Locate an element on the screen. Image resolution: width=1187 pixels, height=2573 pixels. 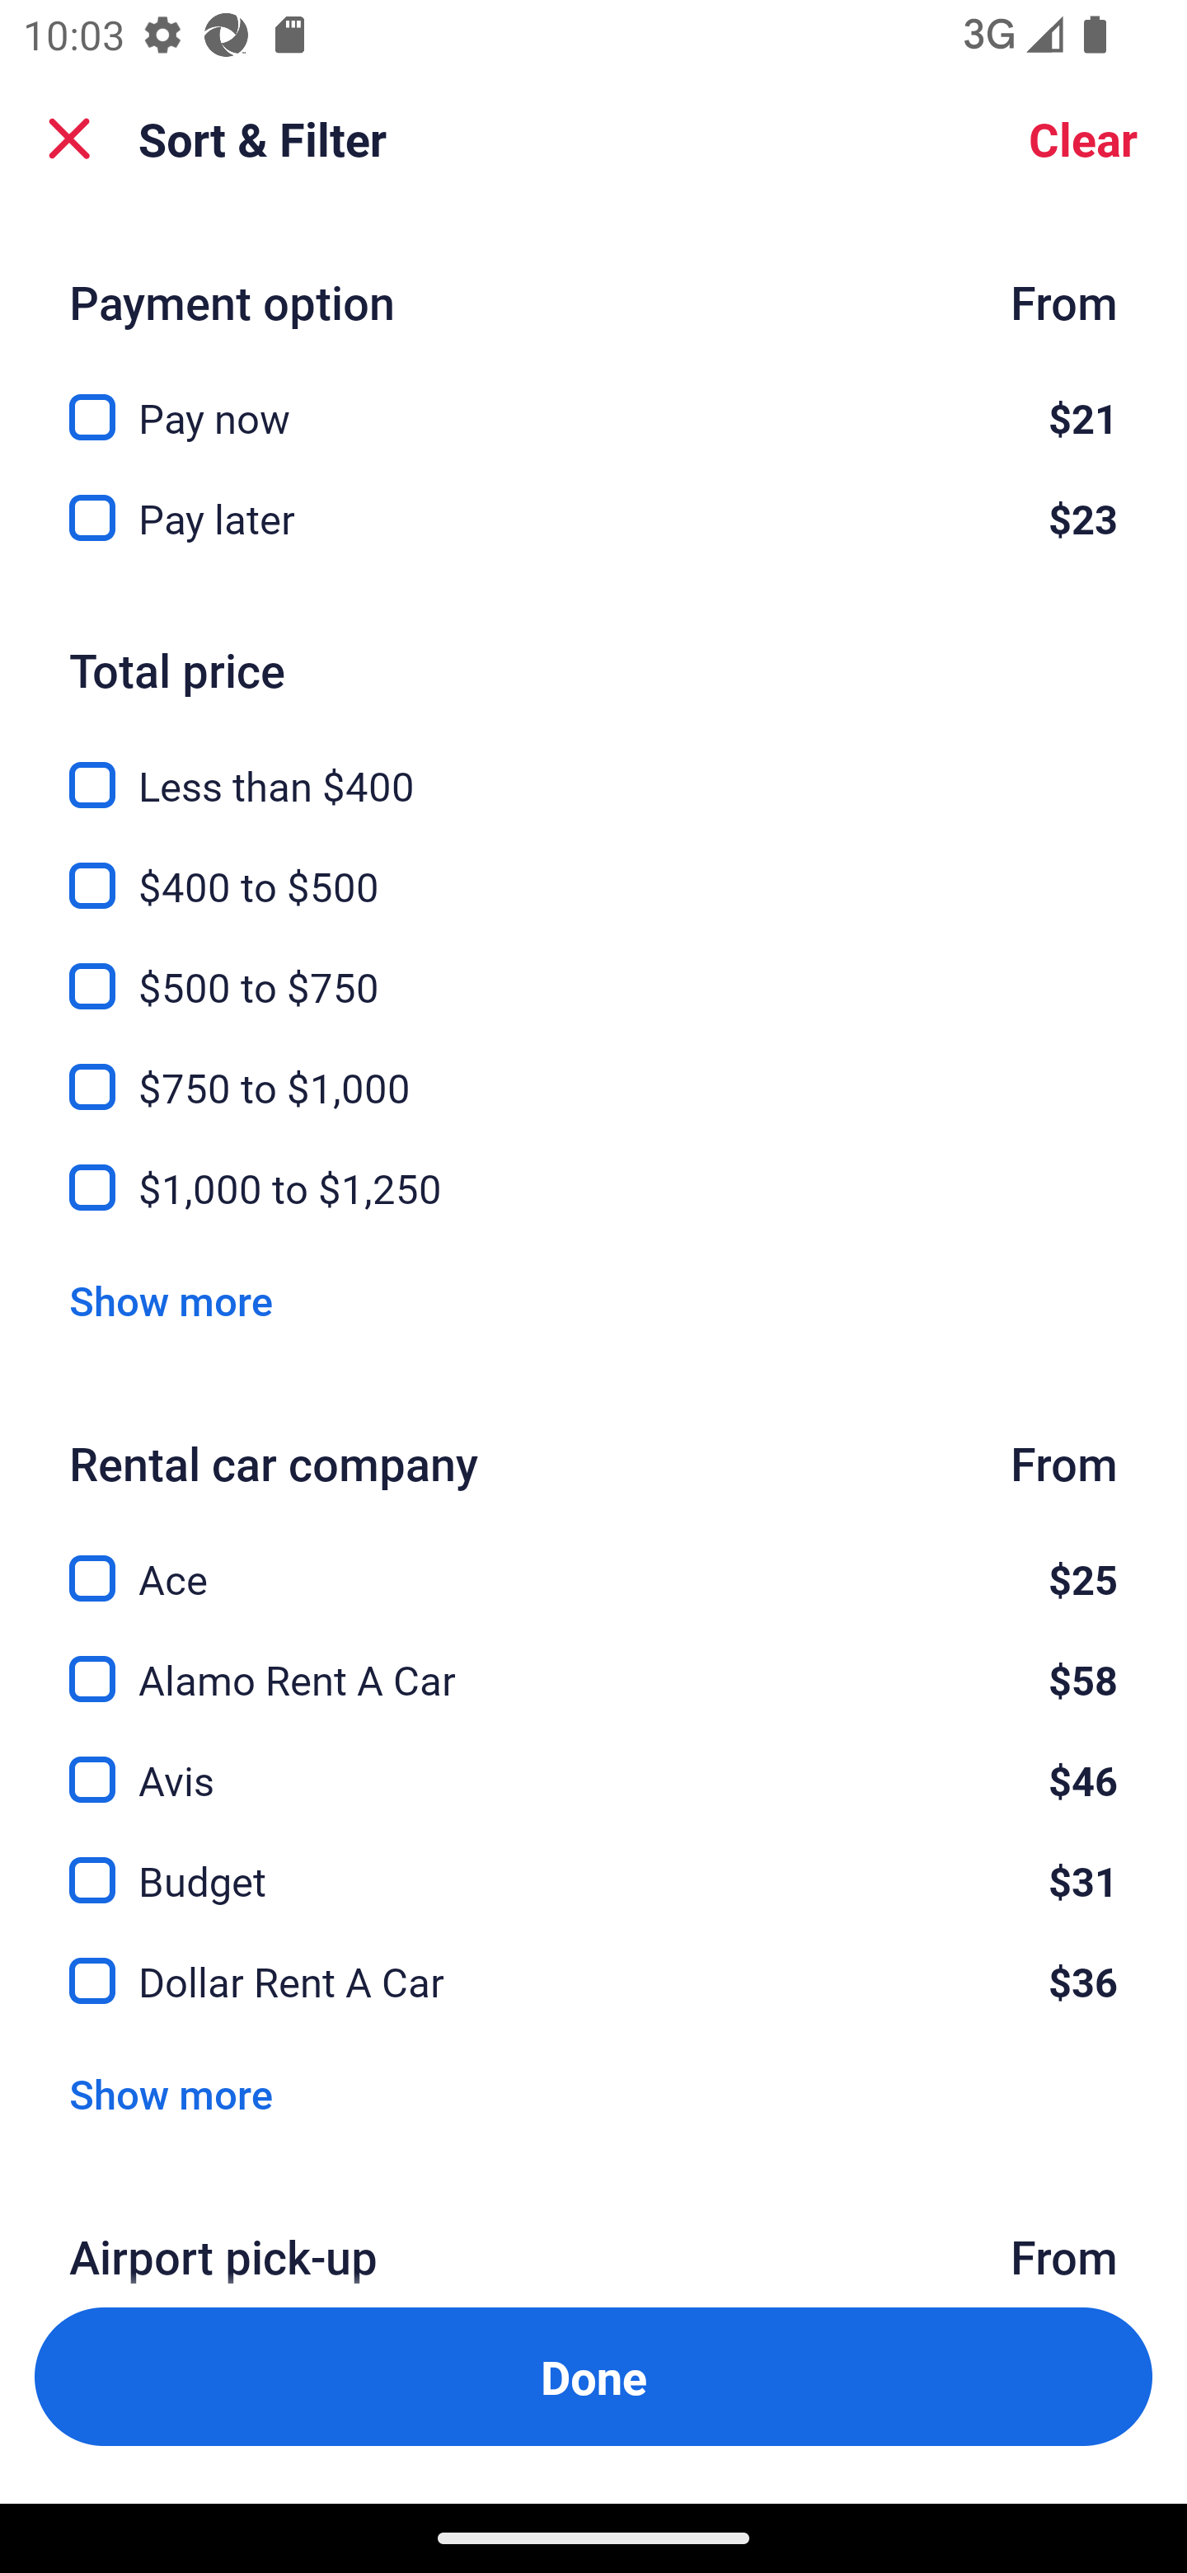
Budget, $31 Budget $31 is located at coordinates (593, 1861).